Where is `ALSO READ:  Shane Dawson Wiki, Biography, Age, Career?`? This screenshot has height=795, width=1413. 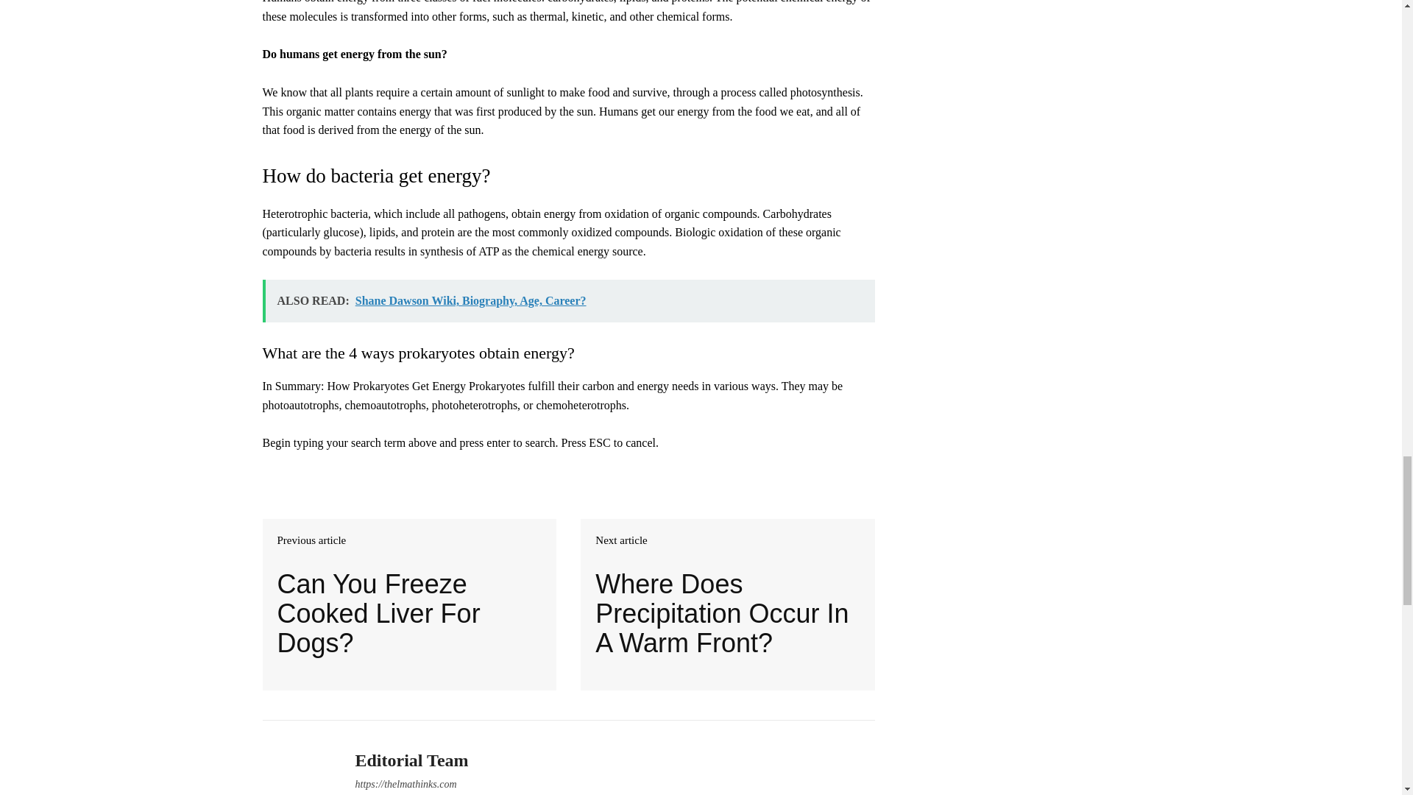 ALSO READ:  Shane Dawson Wiki, Biography, Age, Career? is located at coordinates (568, 301).